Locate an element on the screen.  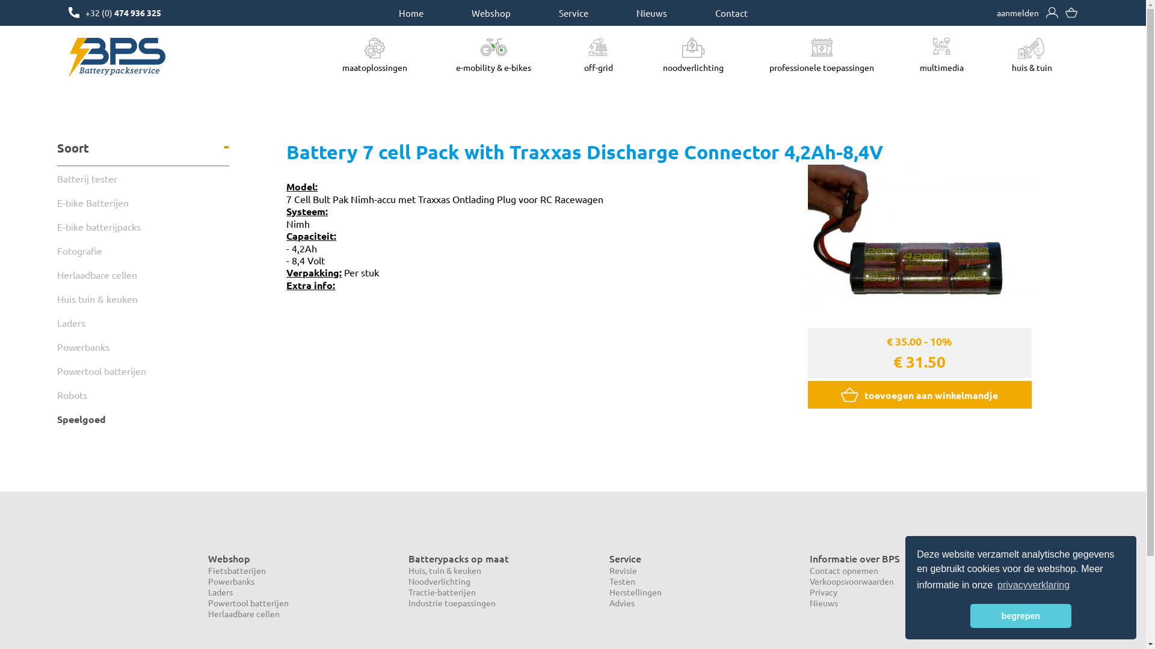
Ombouwkit voor elektrische fiets is located at coordinates (599, 47).